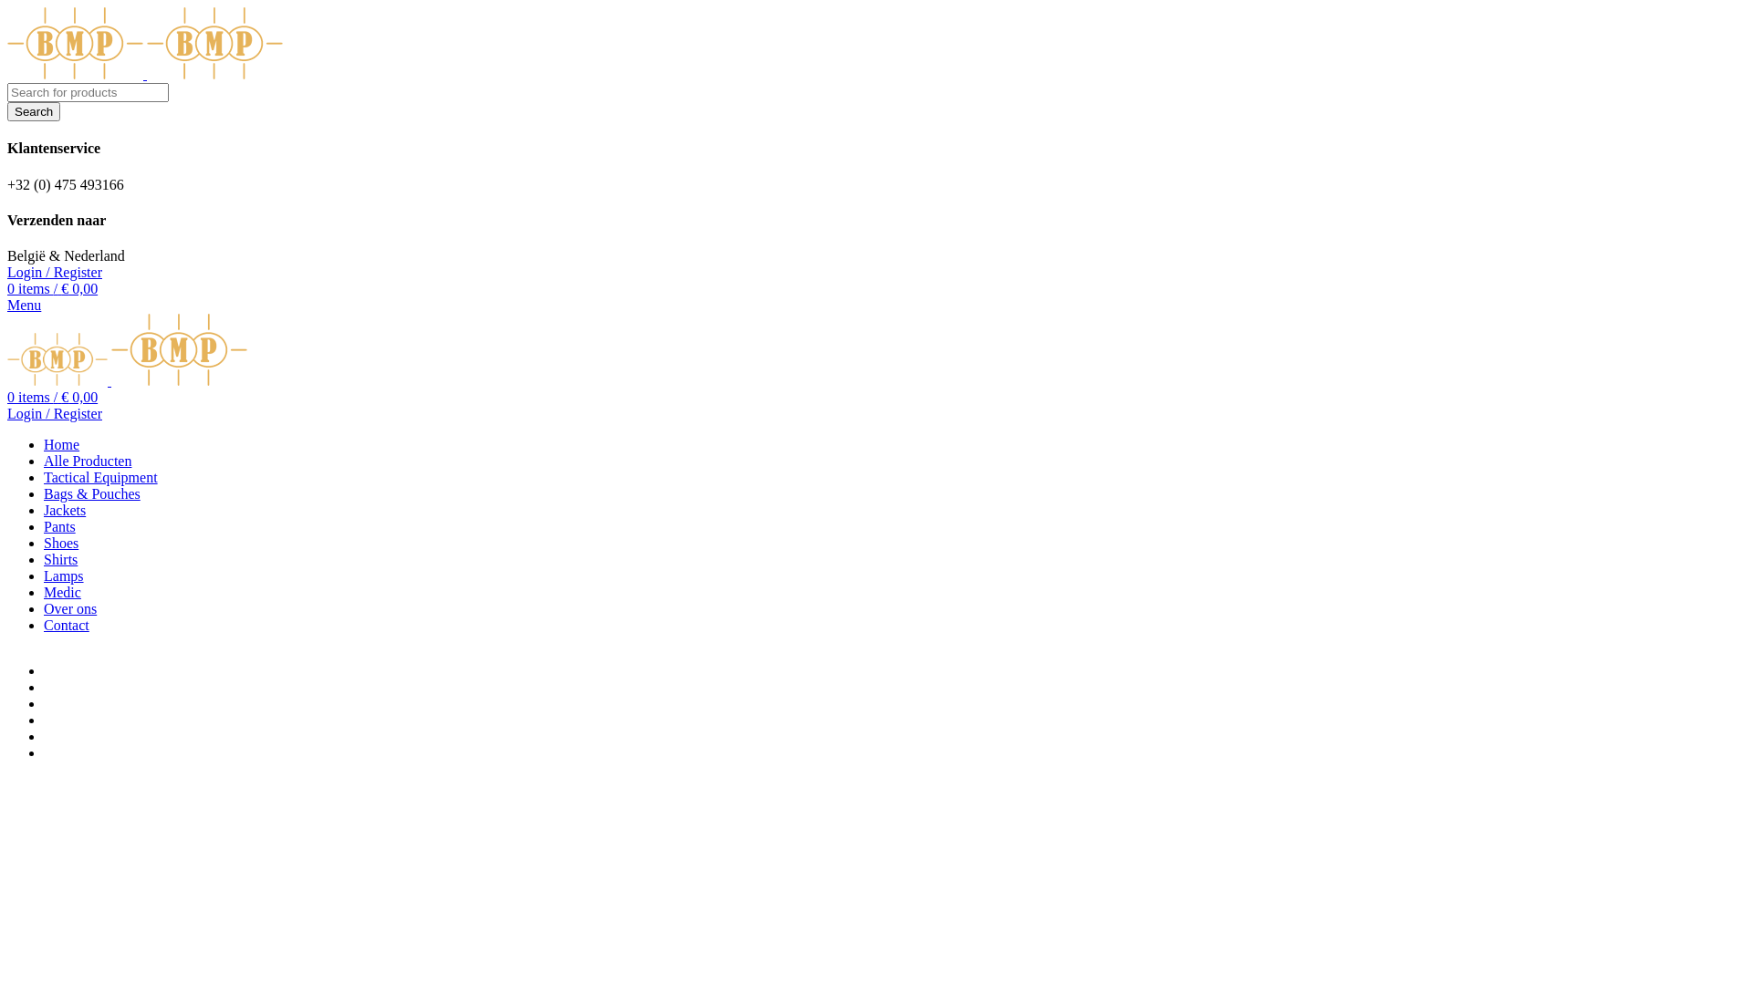  Describe the element at coordinates (62, 445) in the screenshot. I see `Home` at that location.